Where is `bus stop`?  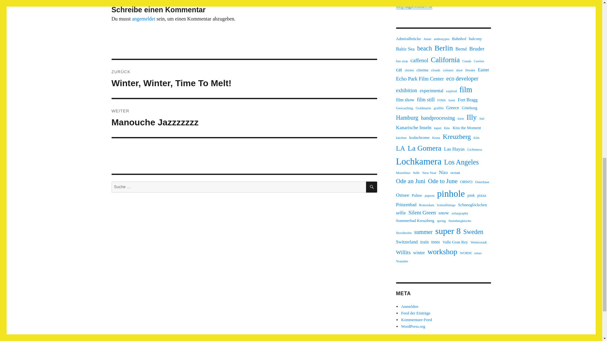 bus stop is located at coordinates (402, 61).